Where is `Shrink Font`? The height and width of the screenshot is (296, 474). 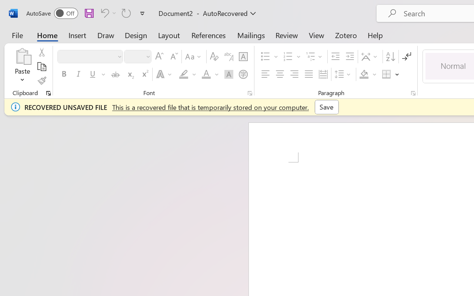 Shrink Font is located at coordinates (173, 57).